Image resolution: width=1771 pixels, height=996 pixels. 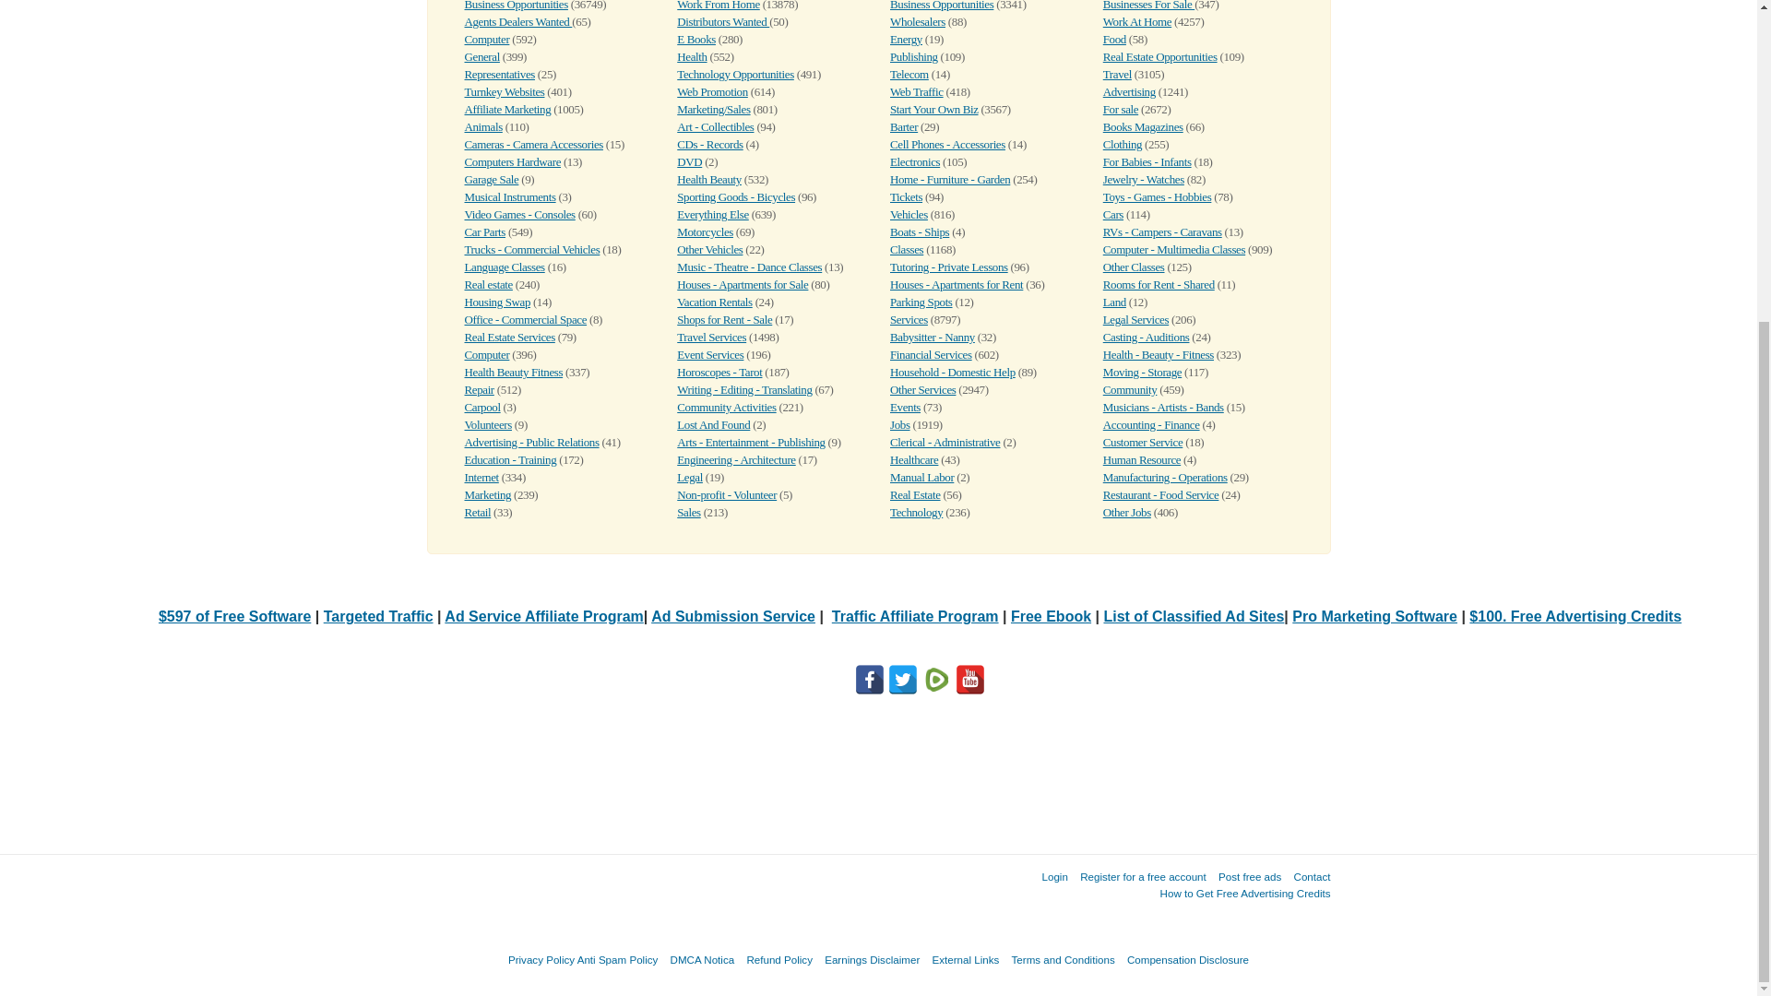 What do you see at coordinates (499, 74) in the screenshot?
I see `Representatives` at bounding box center [499, 74].